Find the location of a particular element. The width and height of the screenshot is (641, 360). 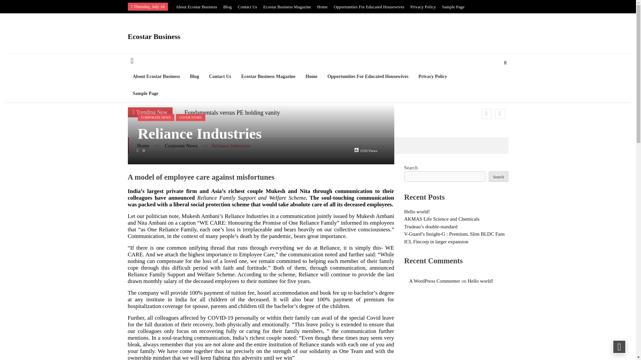

About Ecostar Business is located at coordinates (156, 76).